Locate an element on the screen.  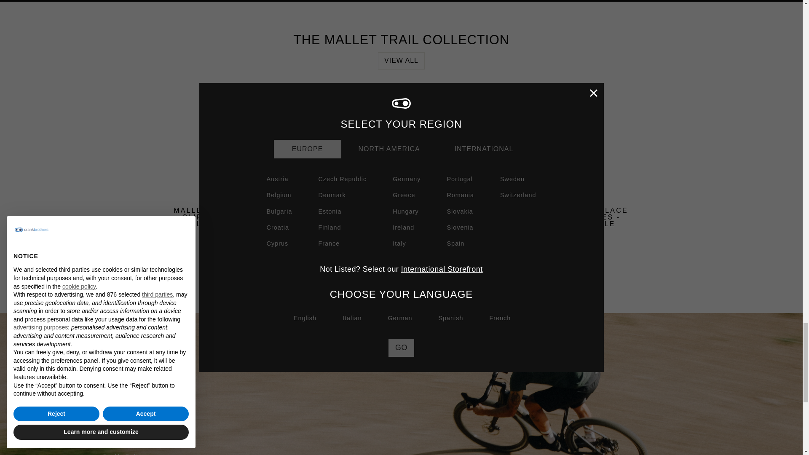
25 Reviews is located at coordinates (219, 260).